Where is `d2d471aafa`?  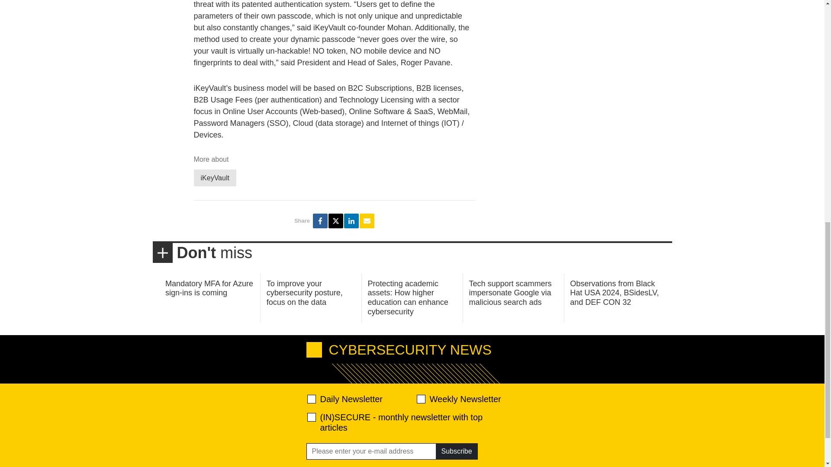 d2d471aafa is located at coordinates (420, 399).